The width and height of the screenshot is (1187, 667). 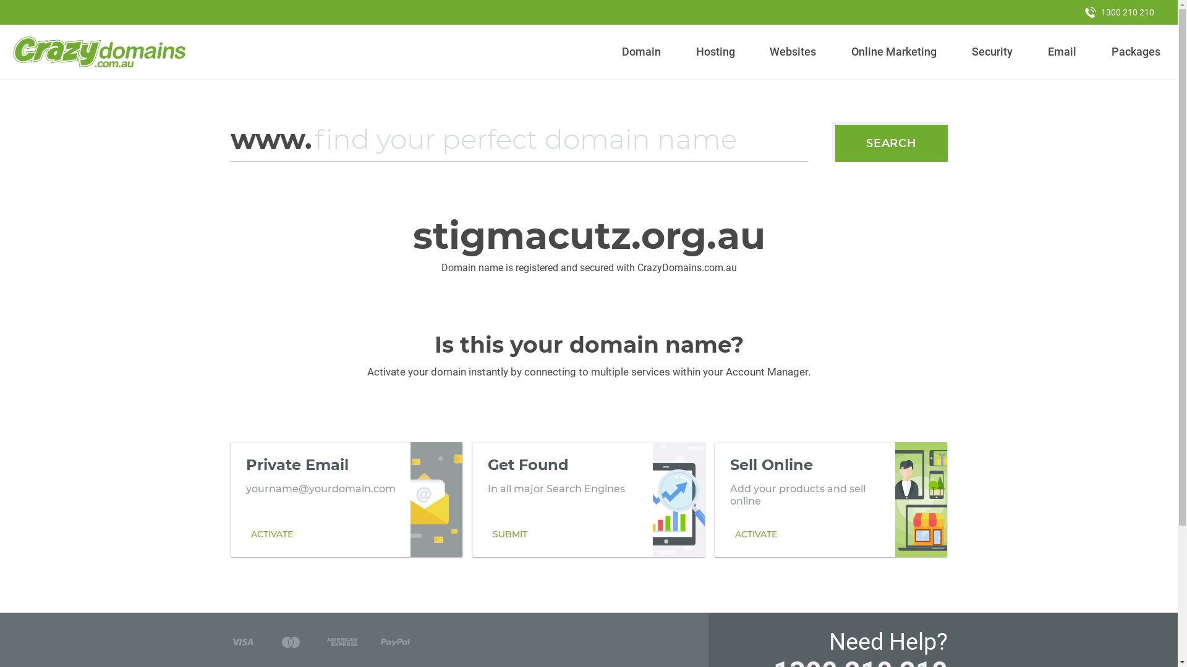 I want to click on 1300 210 210, so click(x=1120, y=12).